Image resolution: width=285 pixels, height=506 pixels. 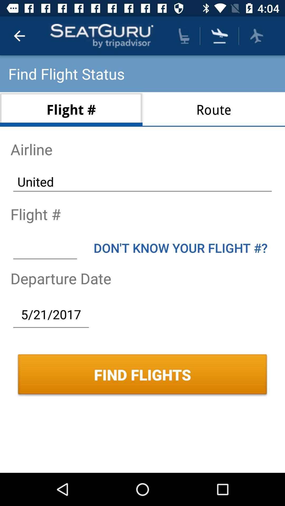 I want to click on fill in info, so click(x=45, y=248).